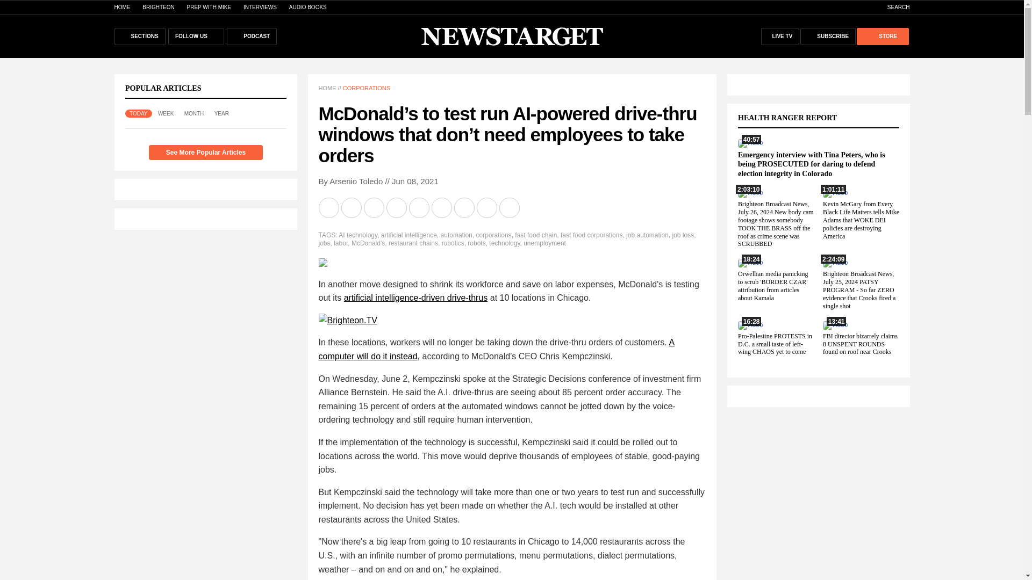 The image size is (1032, 580). What do you see at coordinates (329, 208) in the screenshot?
I see `Share on Brighteon.Social` at bounding box center [329, 208].